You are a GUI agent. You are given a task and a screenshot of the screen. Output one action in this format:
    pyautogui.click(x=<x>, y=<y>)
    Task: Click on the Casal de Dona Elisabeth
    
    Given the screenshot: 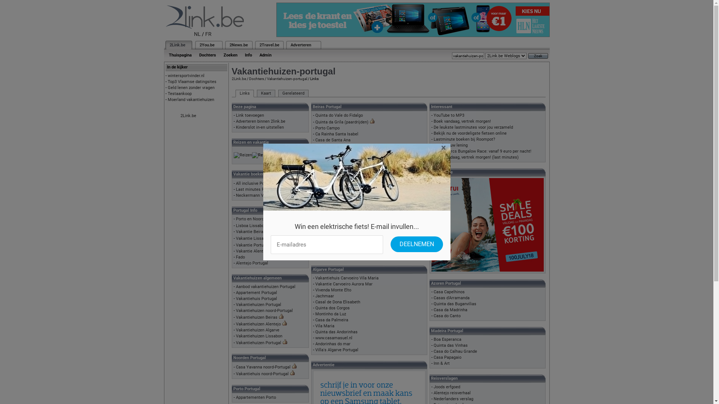 What is the action you would take?
    pyautogui.click(x=338, y=302)
    